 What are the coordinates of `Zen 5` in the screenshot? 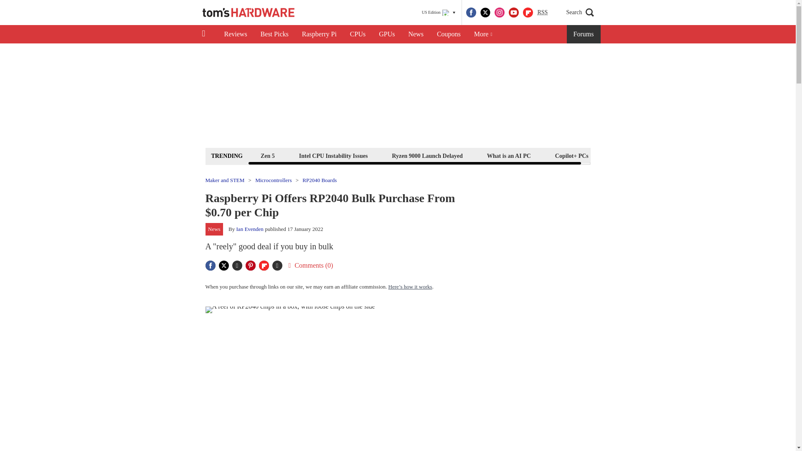 It's located at (267, 155).